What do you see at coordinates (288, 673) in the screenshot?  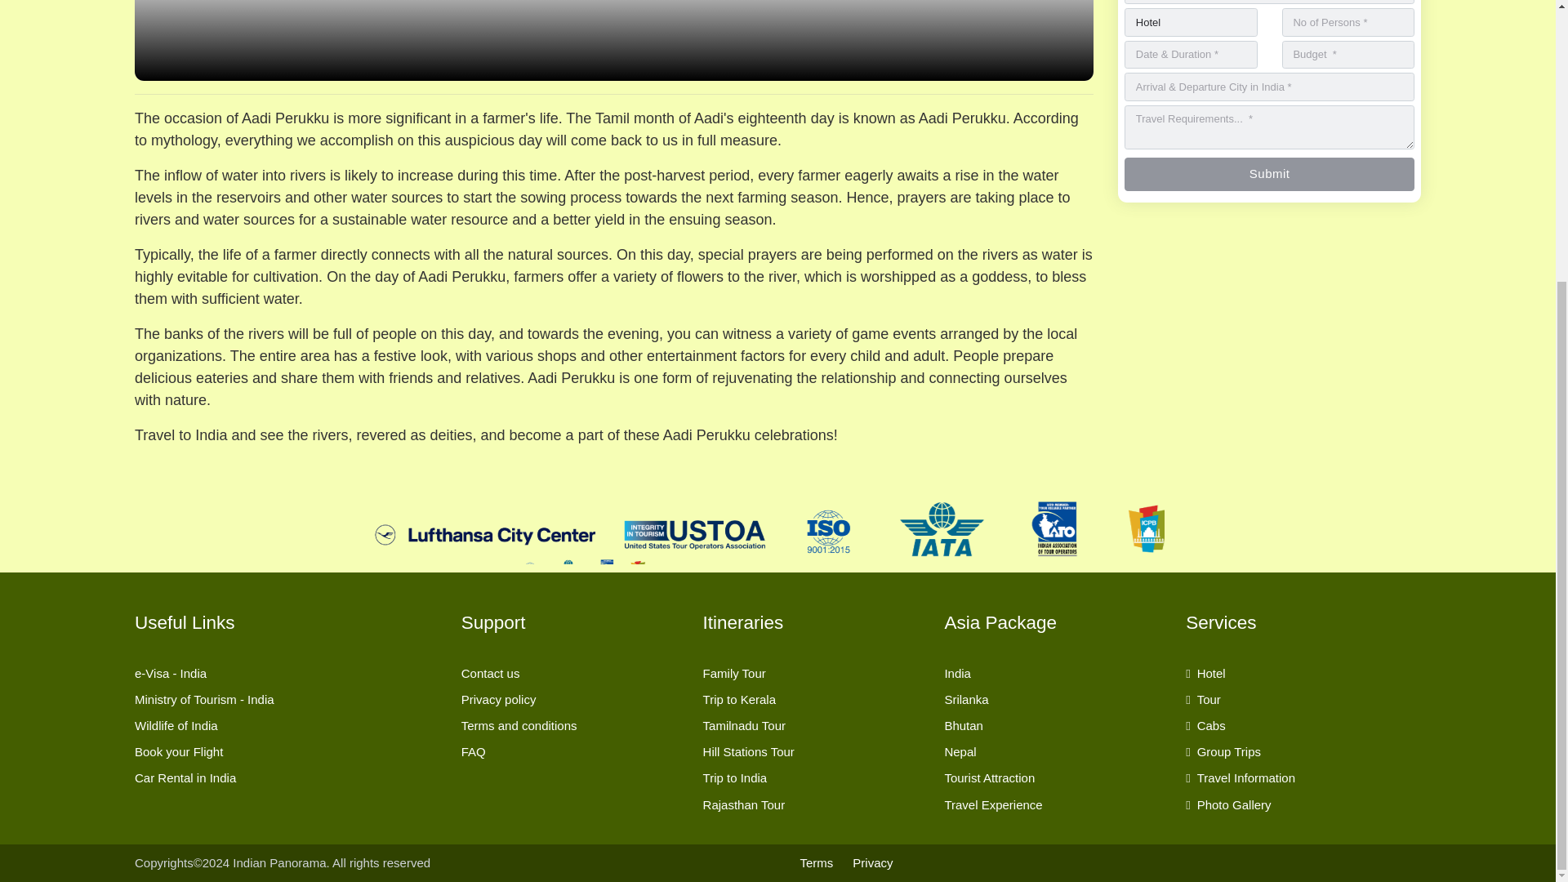 I see `e-Visa - India` at bounding box center [288, 673].